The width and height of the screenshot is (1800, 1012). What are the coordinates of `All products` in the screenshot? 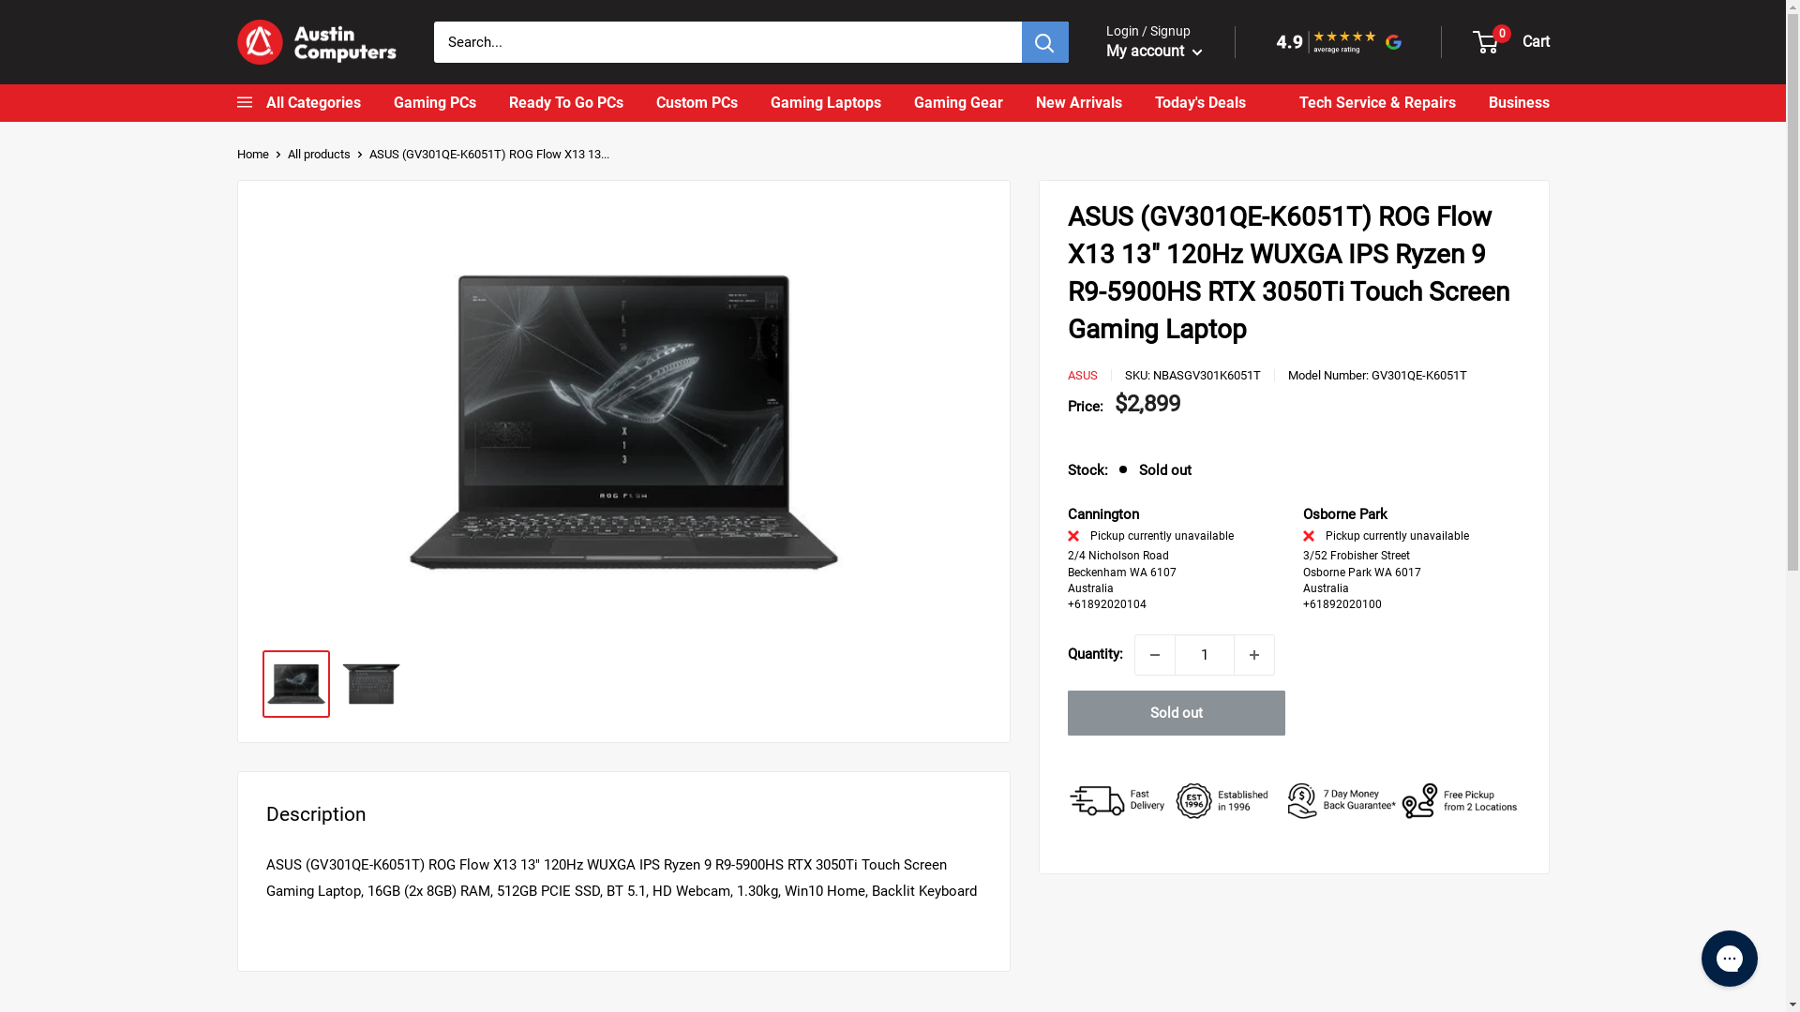 It's located at (319, 154).